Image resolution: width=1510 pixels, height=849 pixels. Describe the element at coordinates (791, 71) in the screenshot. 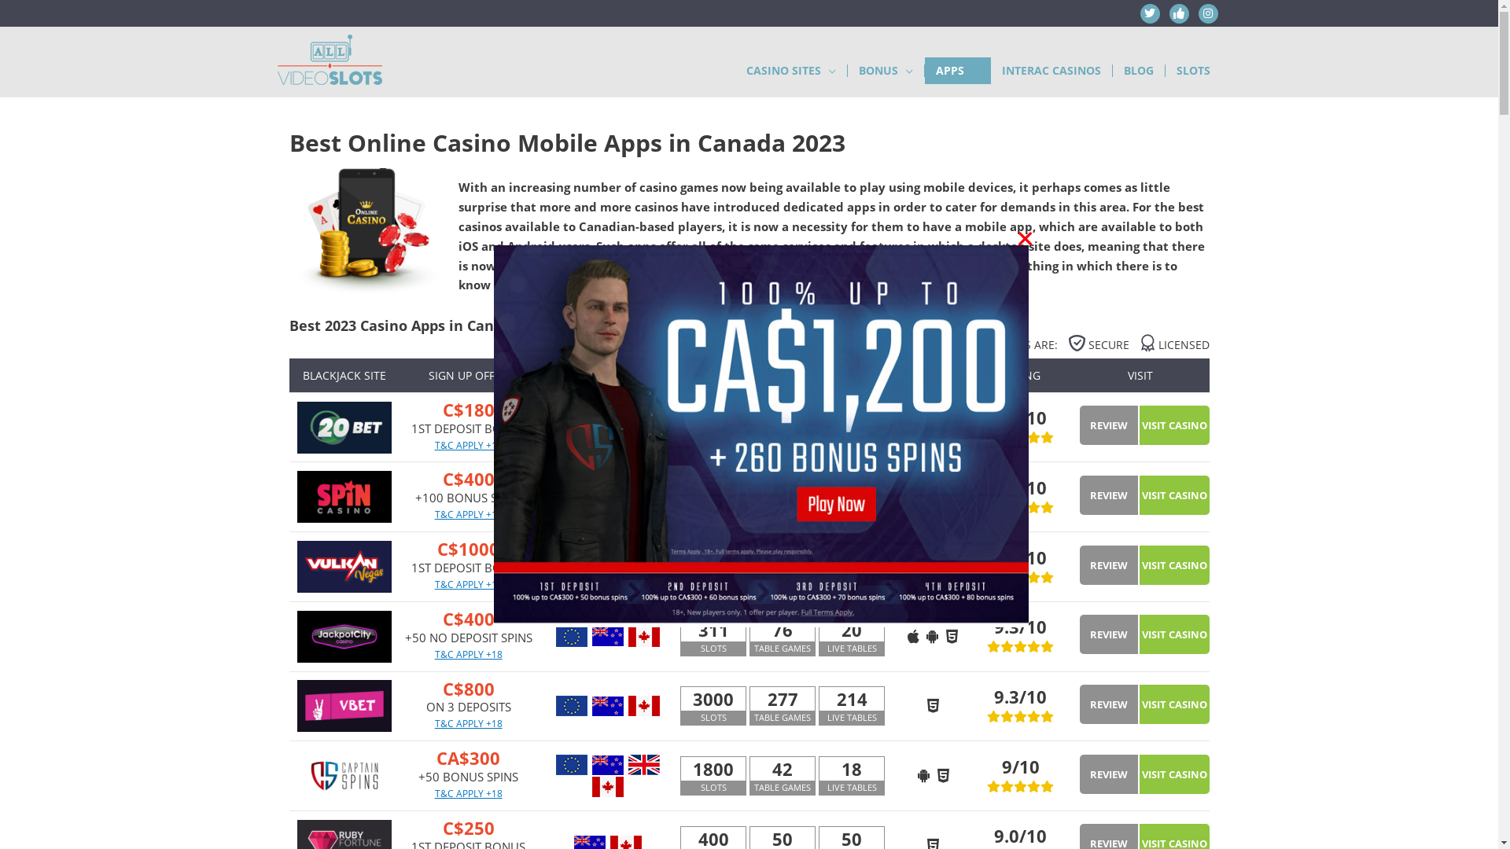

I see `CASINO SITES` at that location.